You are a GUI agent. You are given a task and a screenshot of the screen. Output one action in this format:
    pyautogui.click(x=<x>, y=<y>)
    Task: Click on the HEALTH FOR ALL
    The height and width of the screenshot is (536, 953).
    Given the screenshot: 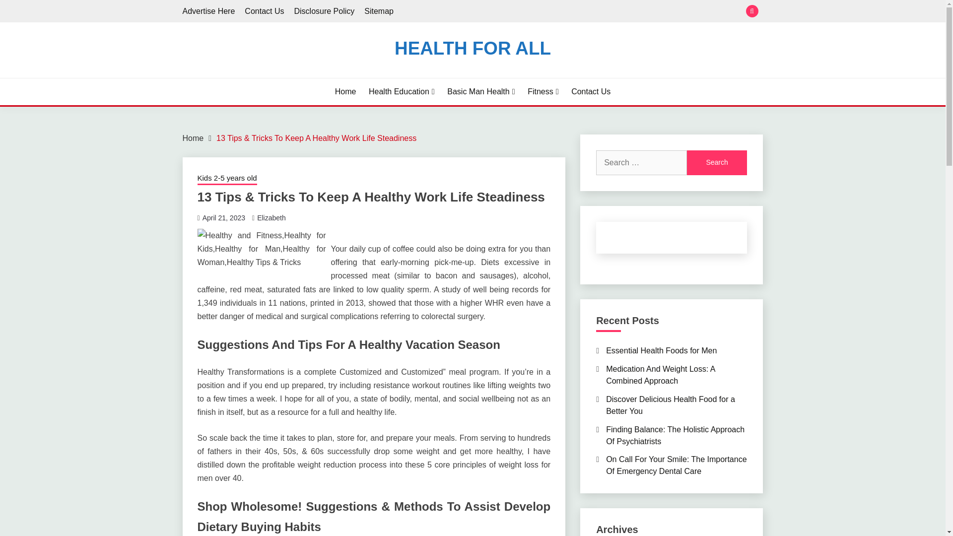 What is the action you would take?
    pyautogui.click(x=473, y=48)
    